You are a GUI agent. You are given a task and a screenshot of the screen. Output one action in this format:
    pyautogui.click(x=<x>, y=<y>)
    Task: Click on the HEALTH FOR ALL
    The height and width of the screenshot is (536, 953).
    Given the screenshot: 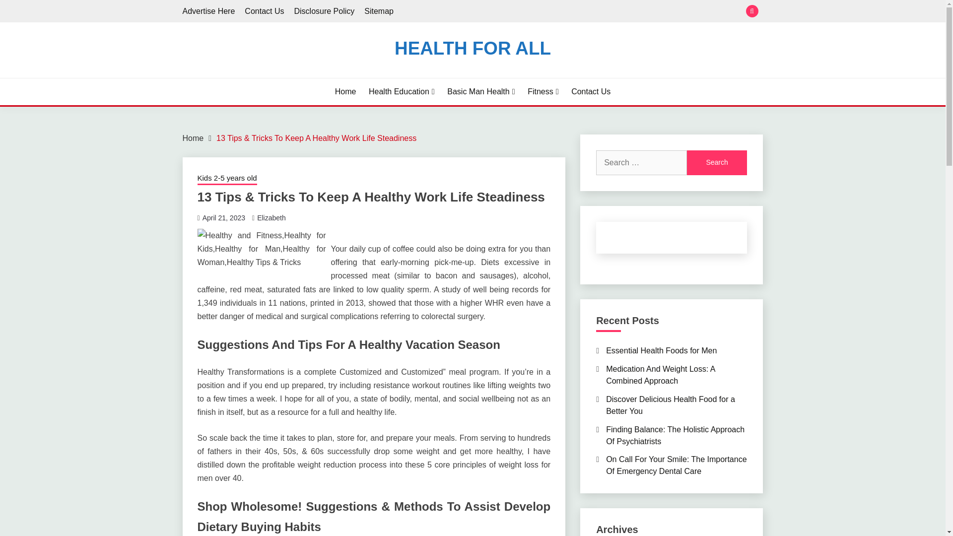 What is the action you would take?
    pyautogui.click(x=473, y=48)
    